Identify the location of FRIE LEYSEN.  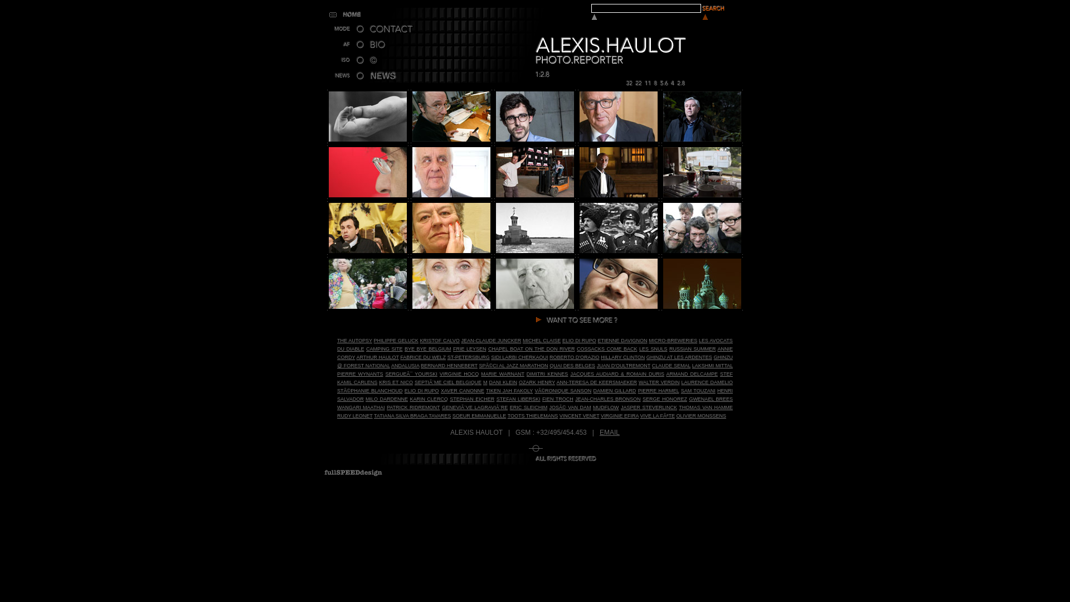
(470, 349).